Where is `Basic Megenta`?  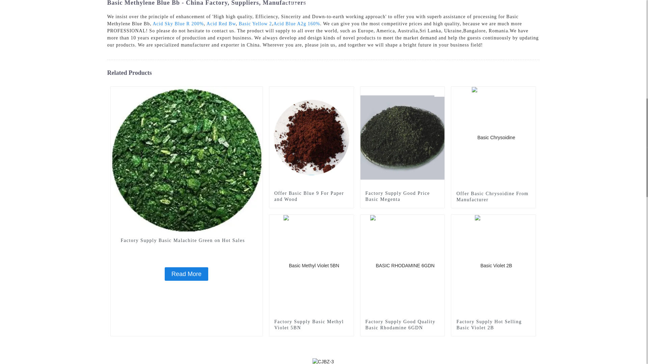 Basic Megenta is located at coordinates (439, 91).